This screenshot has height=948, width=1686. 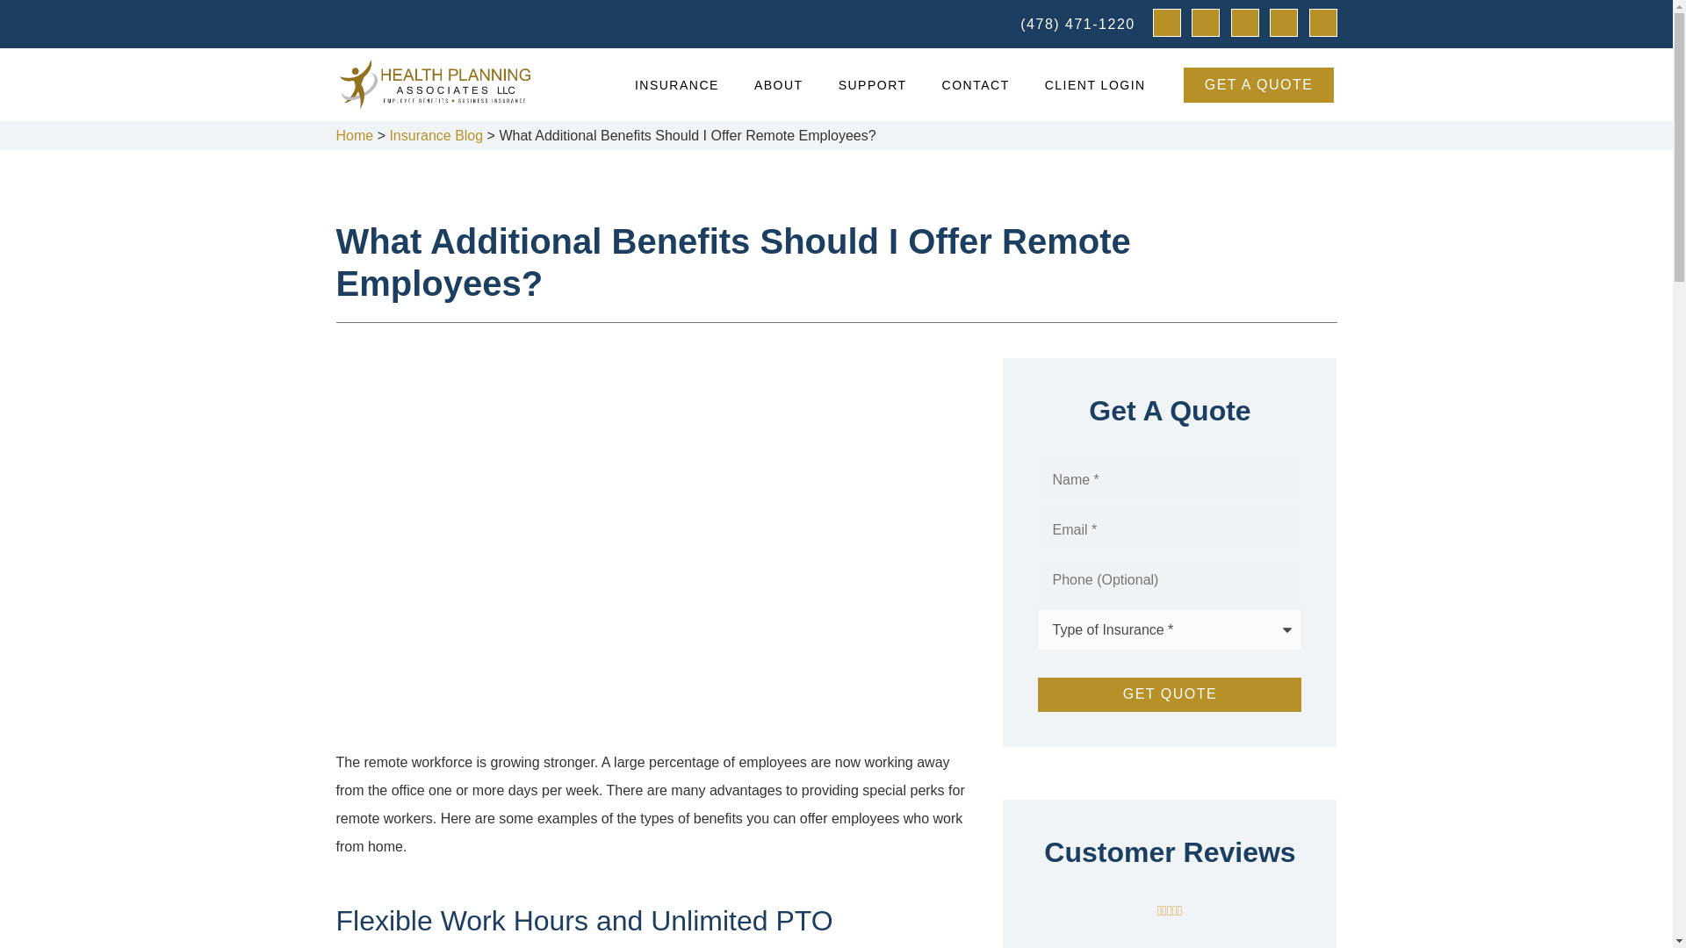 I want to click on INSURANCE, so click(x=676, y=84).